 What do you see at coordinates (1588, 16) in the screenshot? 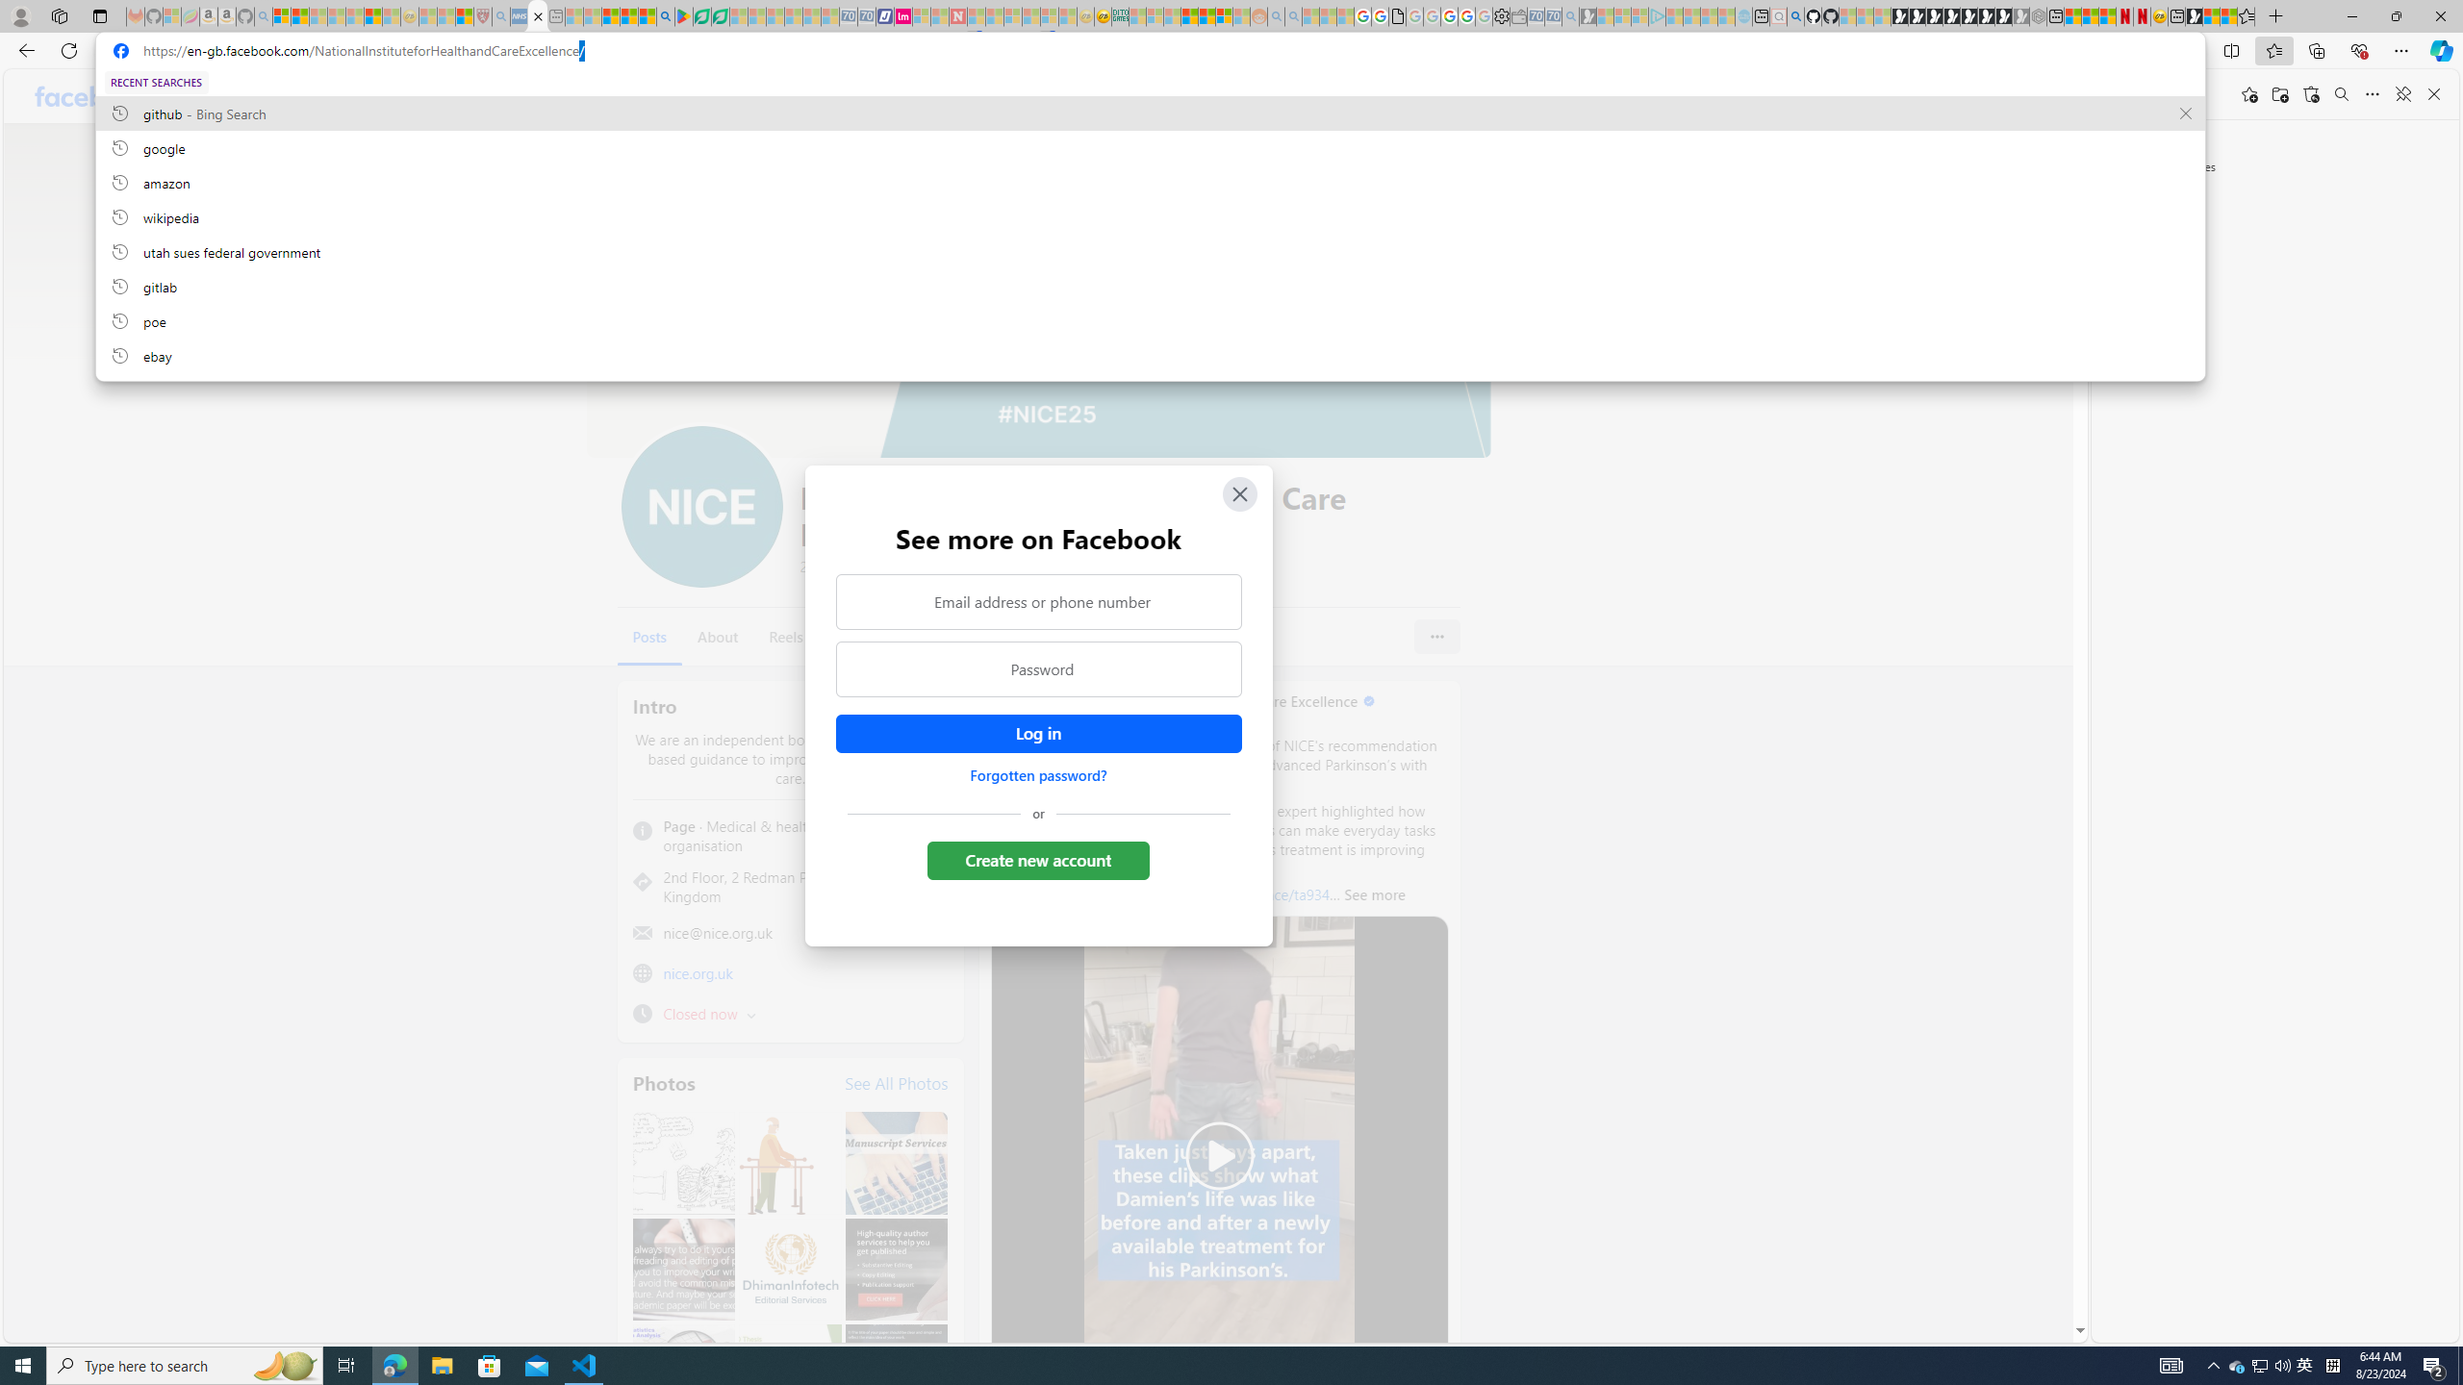
I see `Microsoft Start Gaming - Sleeping` at bounding box center [1588, 16].